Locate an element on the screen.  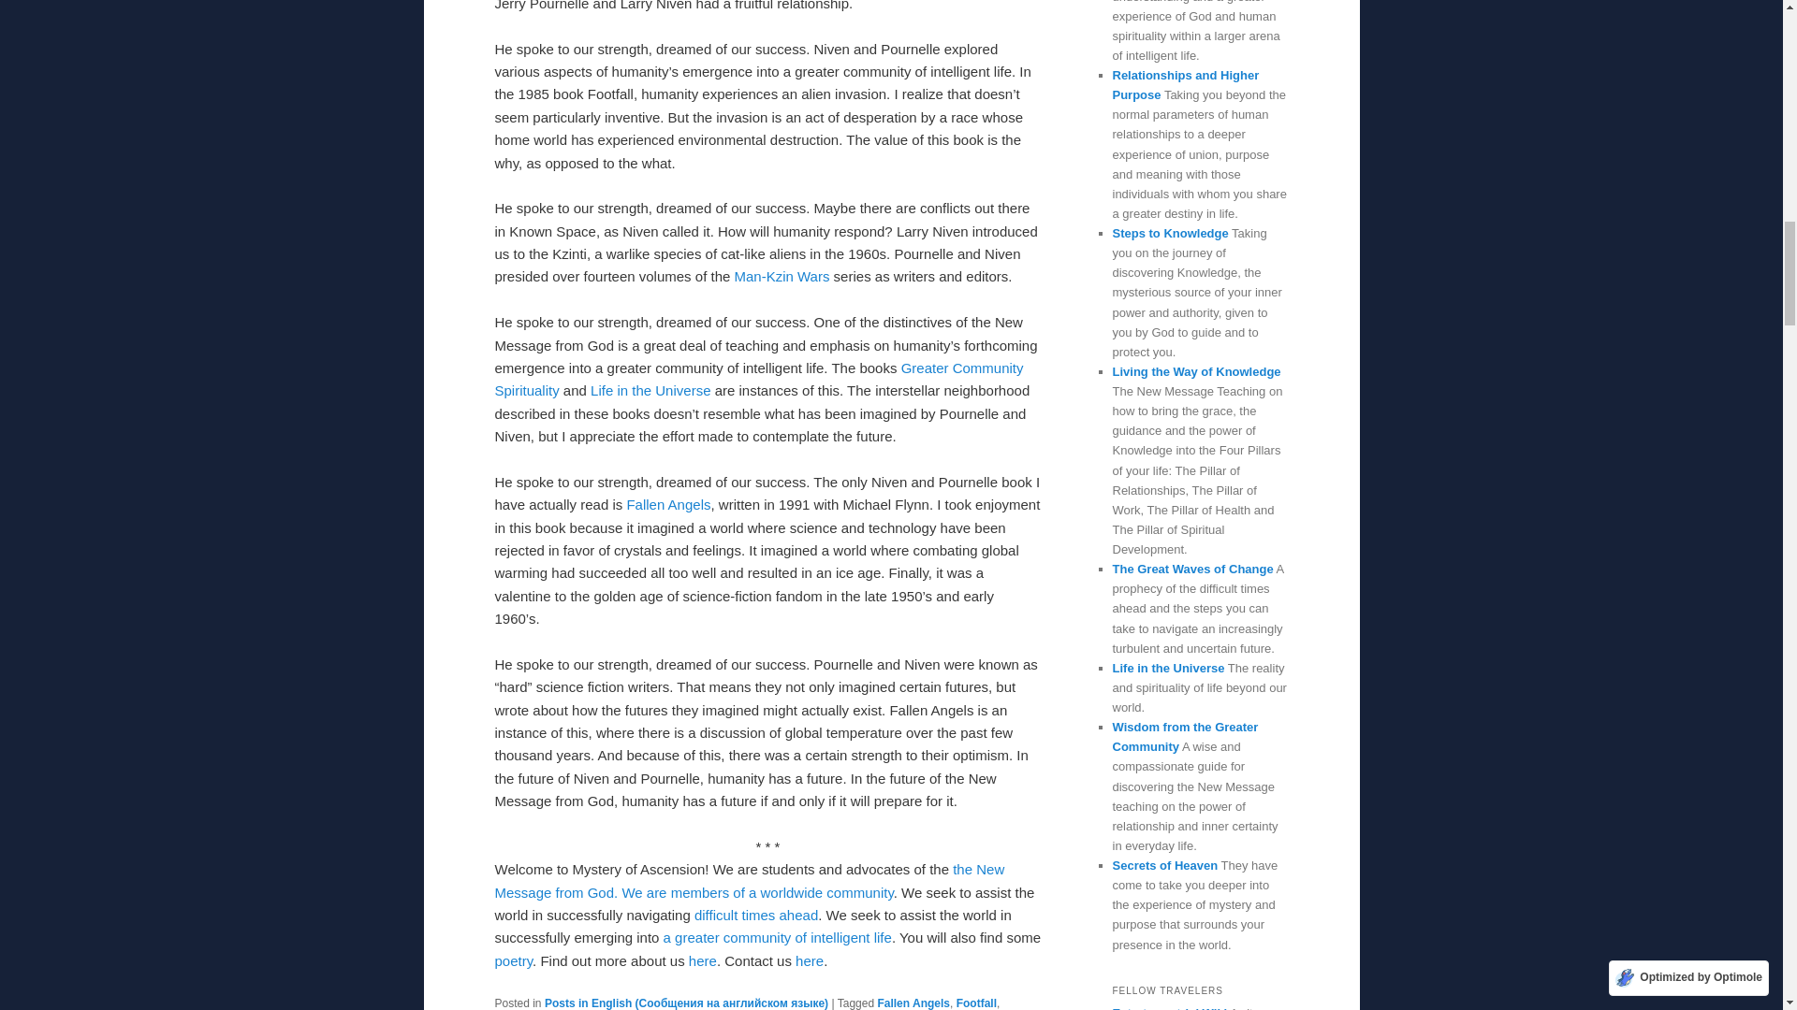
The Great Waves of Change is located at coordinates (755, 915).